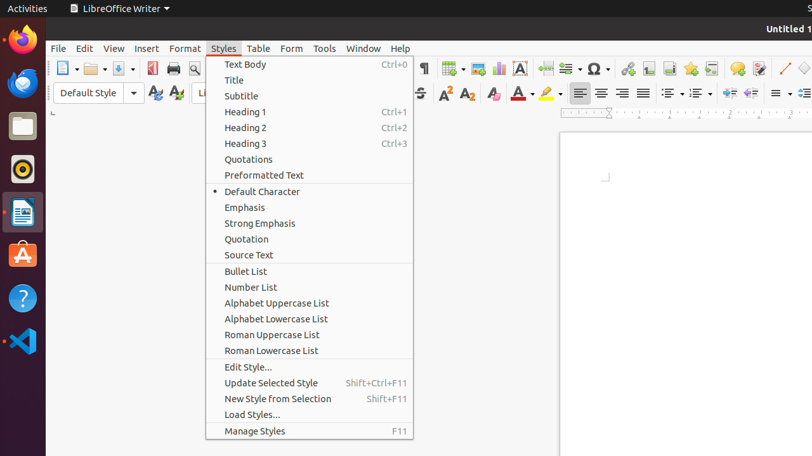  What do you see at coordinates (499, 68) in the screenshot?
I see `Chart` at bounding box center [499, 68].